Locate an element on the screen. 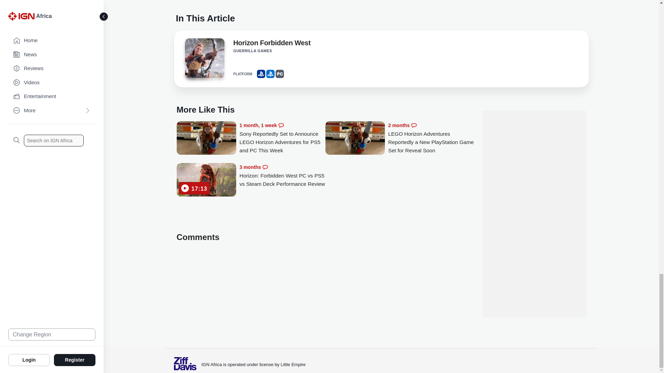 This screenshot has width=664, height=373. Horizon Forbidden West is located at coordinates (271, 44).